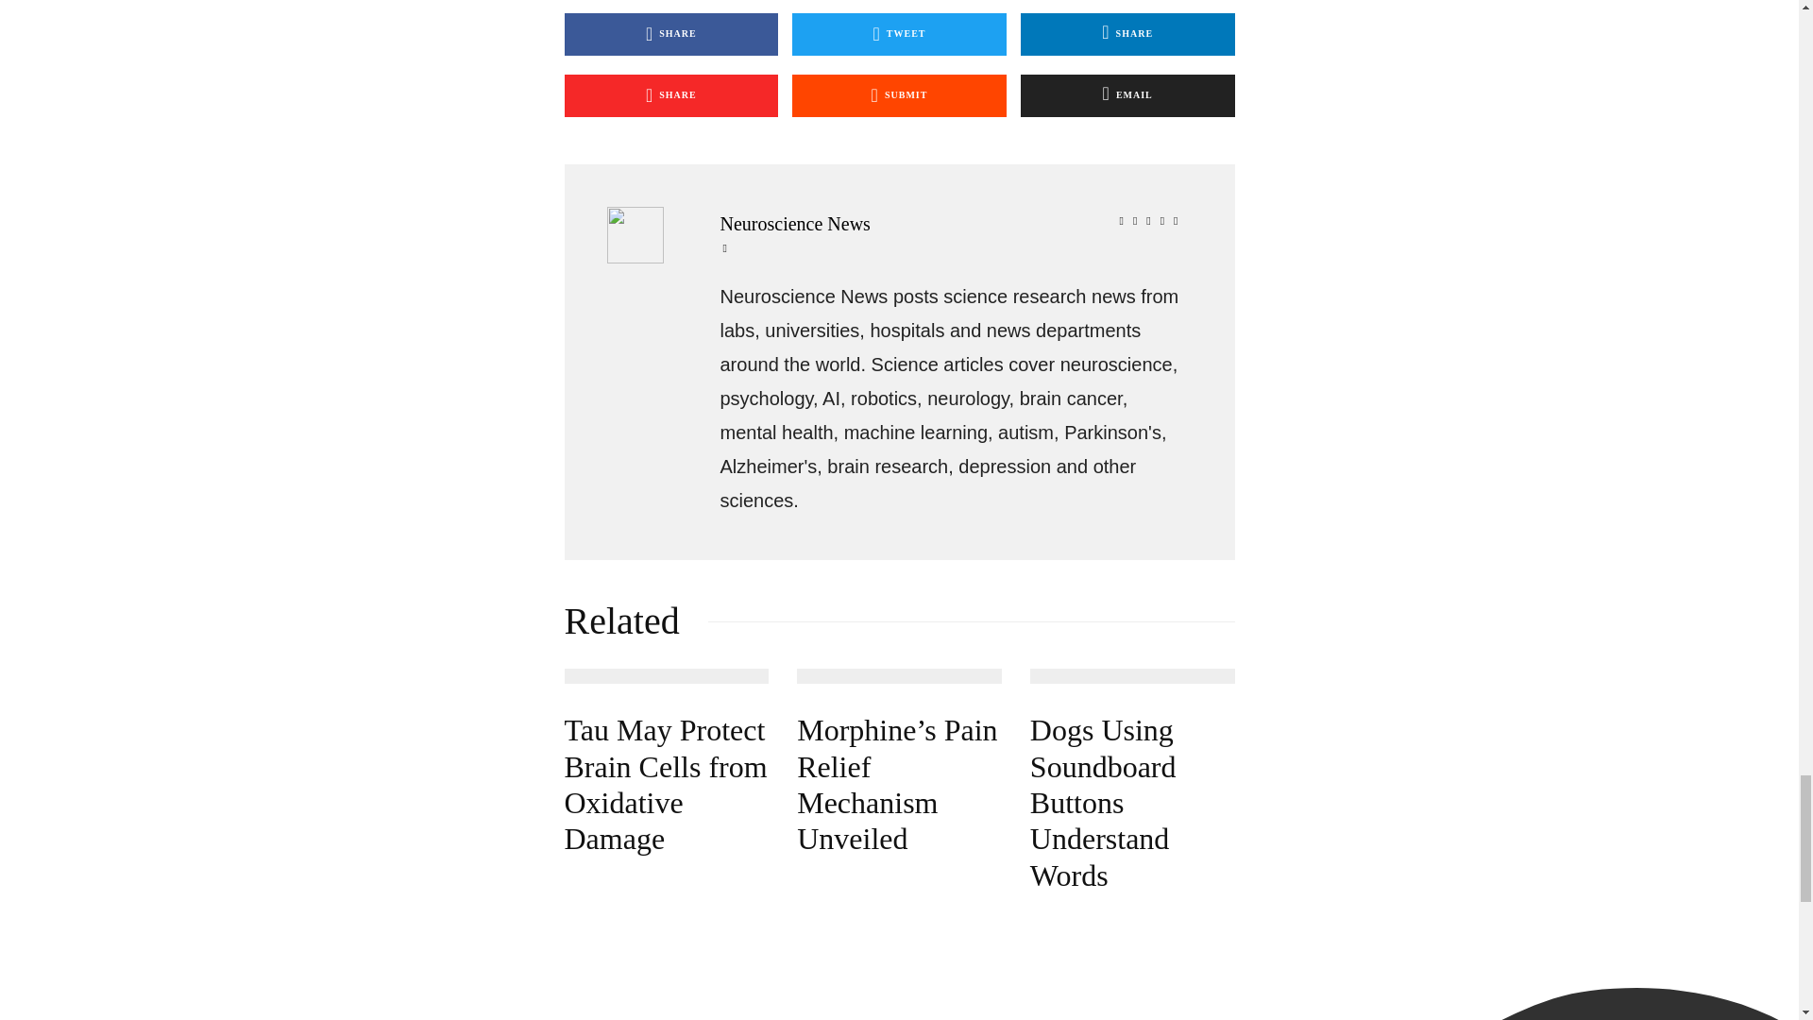 This screenshot has width=1813, height=1020. I want to click on SHARE, so click(1127, 34).